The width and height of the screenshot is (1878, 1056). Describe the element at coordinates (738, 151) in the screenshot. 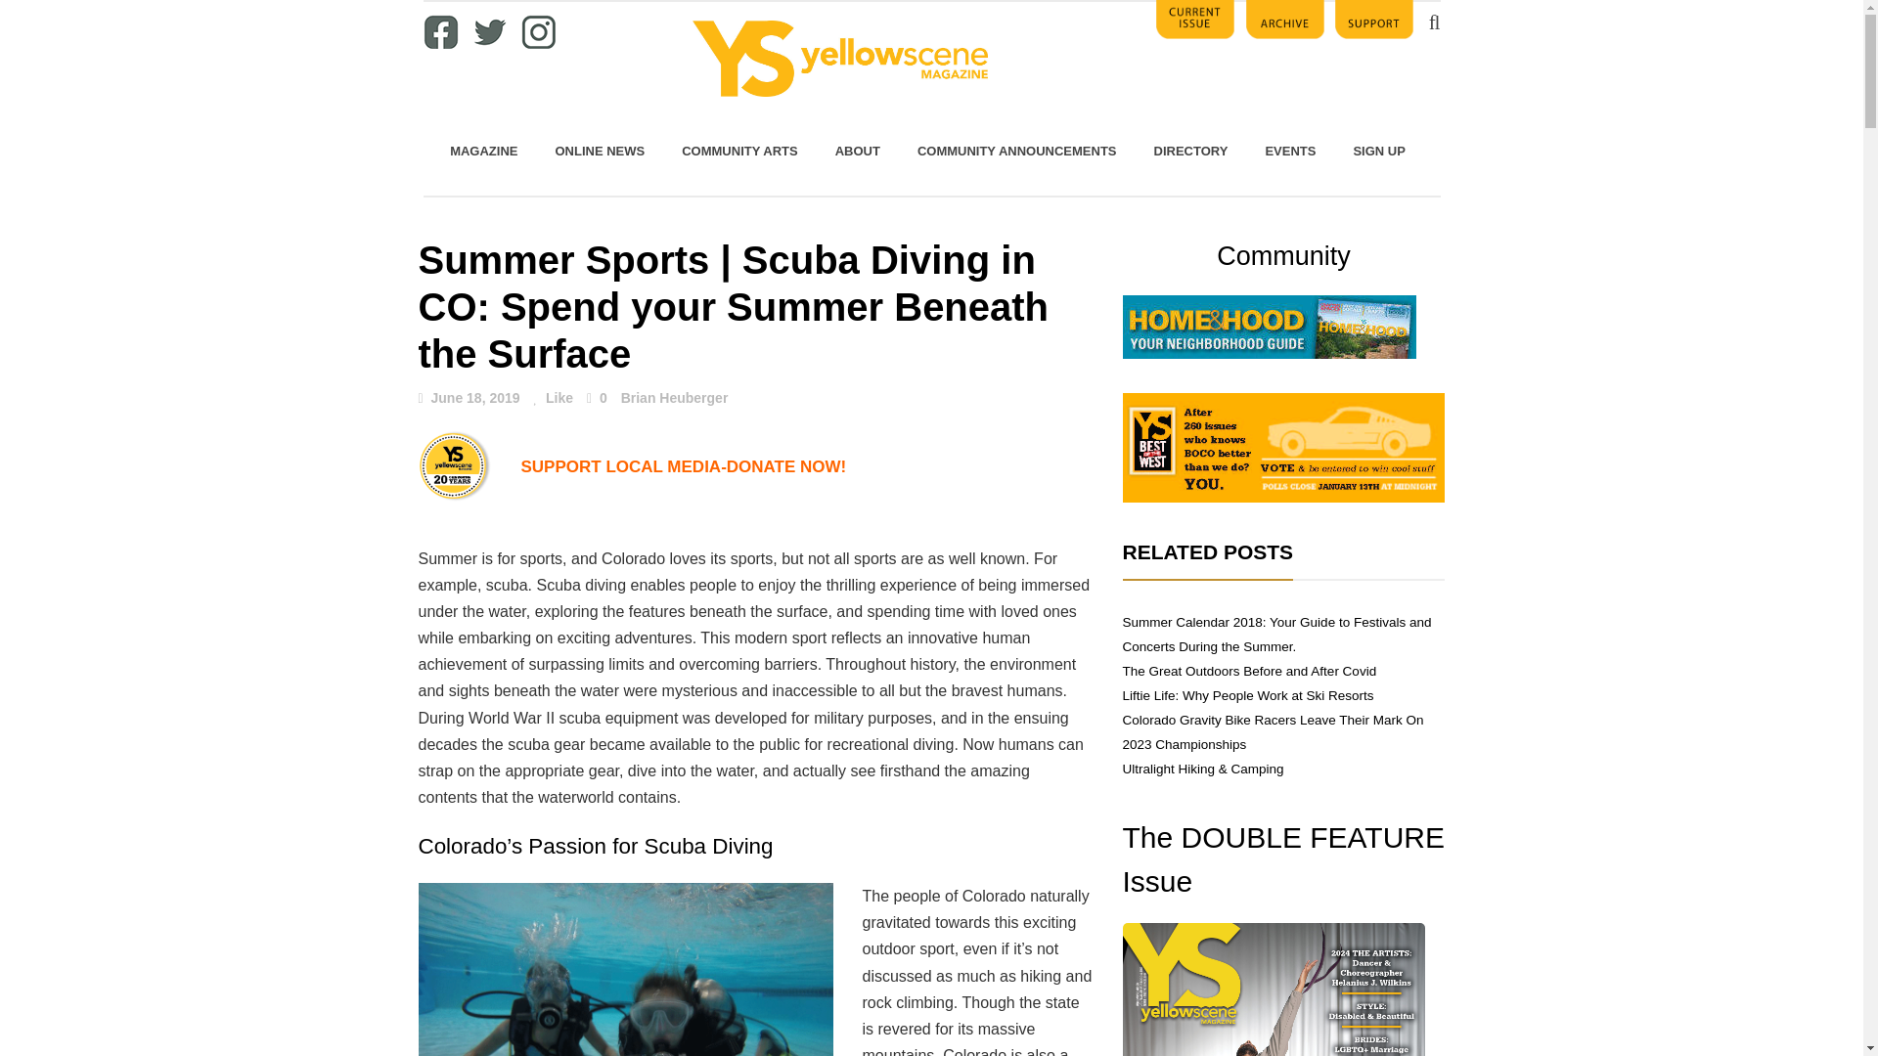

I see `COMMUNITY ARTS` at that location.